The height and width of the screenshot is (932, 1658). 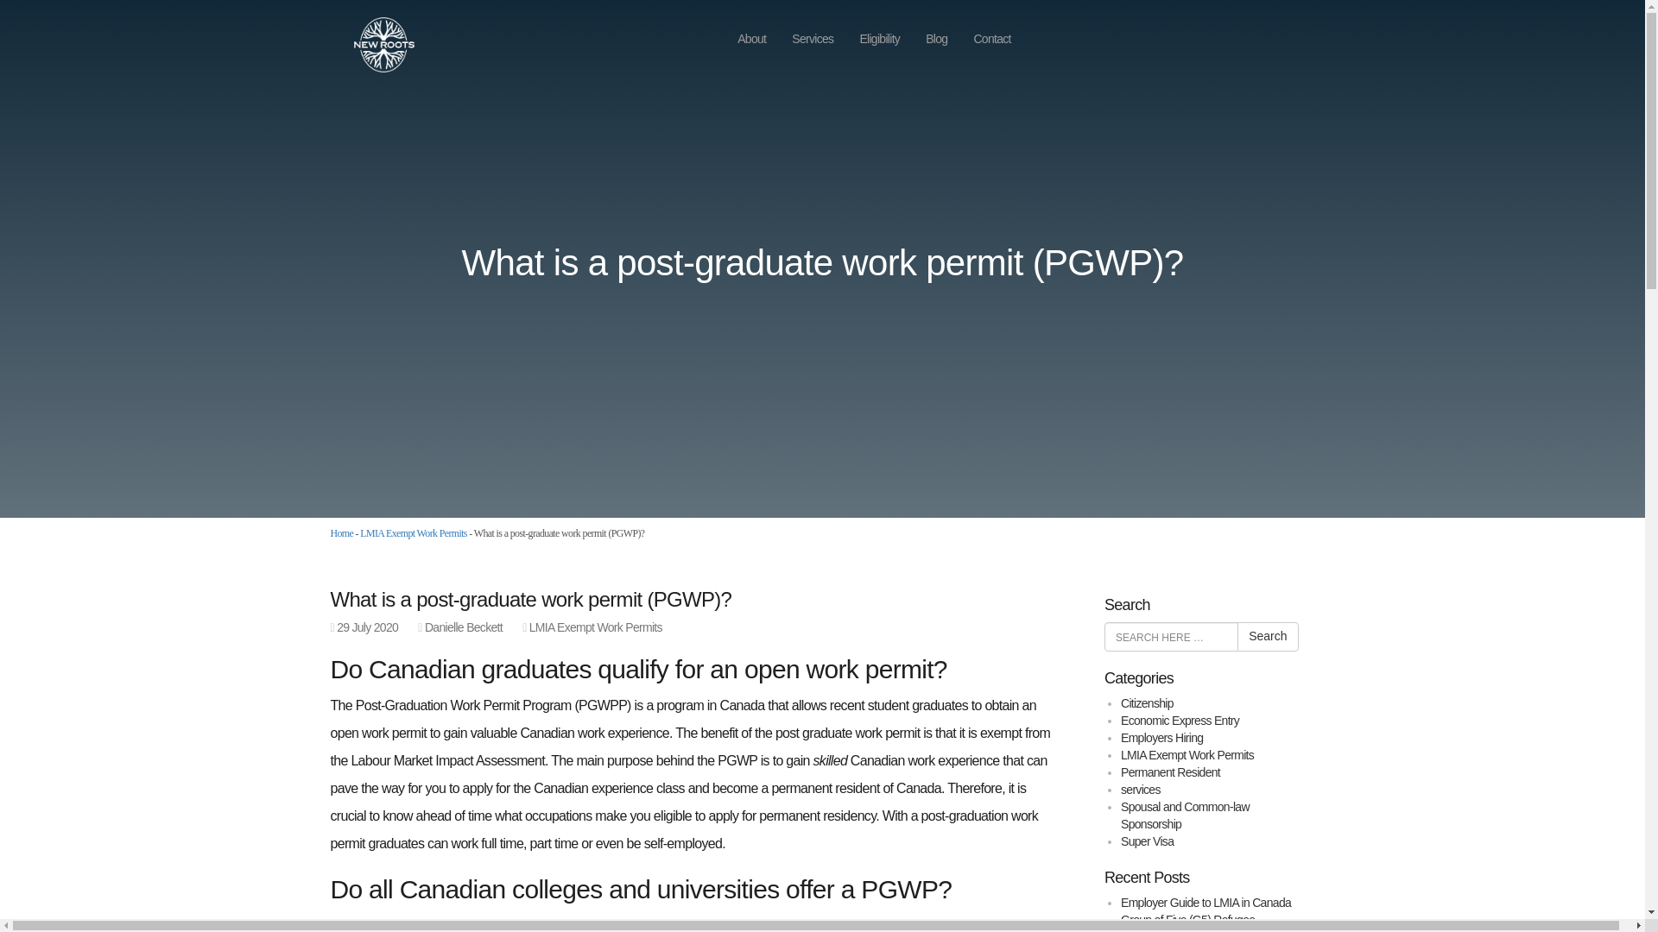 What do you see at coordinates (1187, 755) in the screenshot?
I see `LMIA Exempt Work Permits` at bounding box center [1187, 755].